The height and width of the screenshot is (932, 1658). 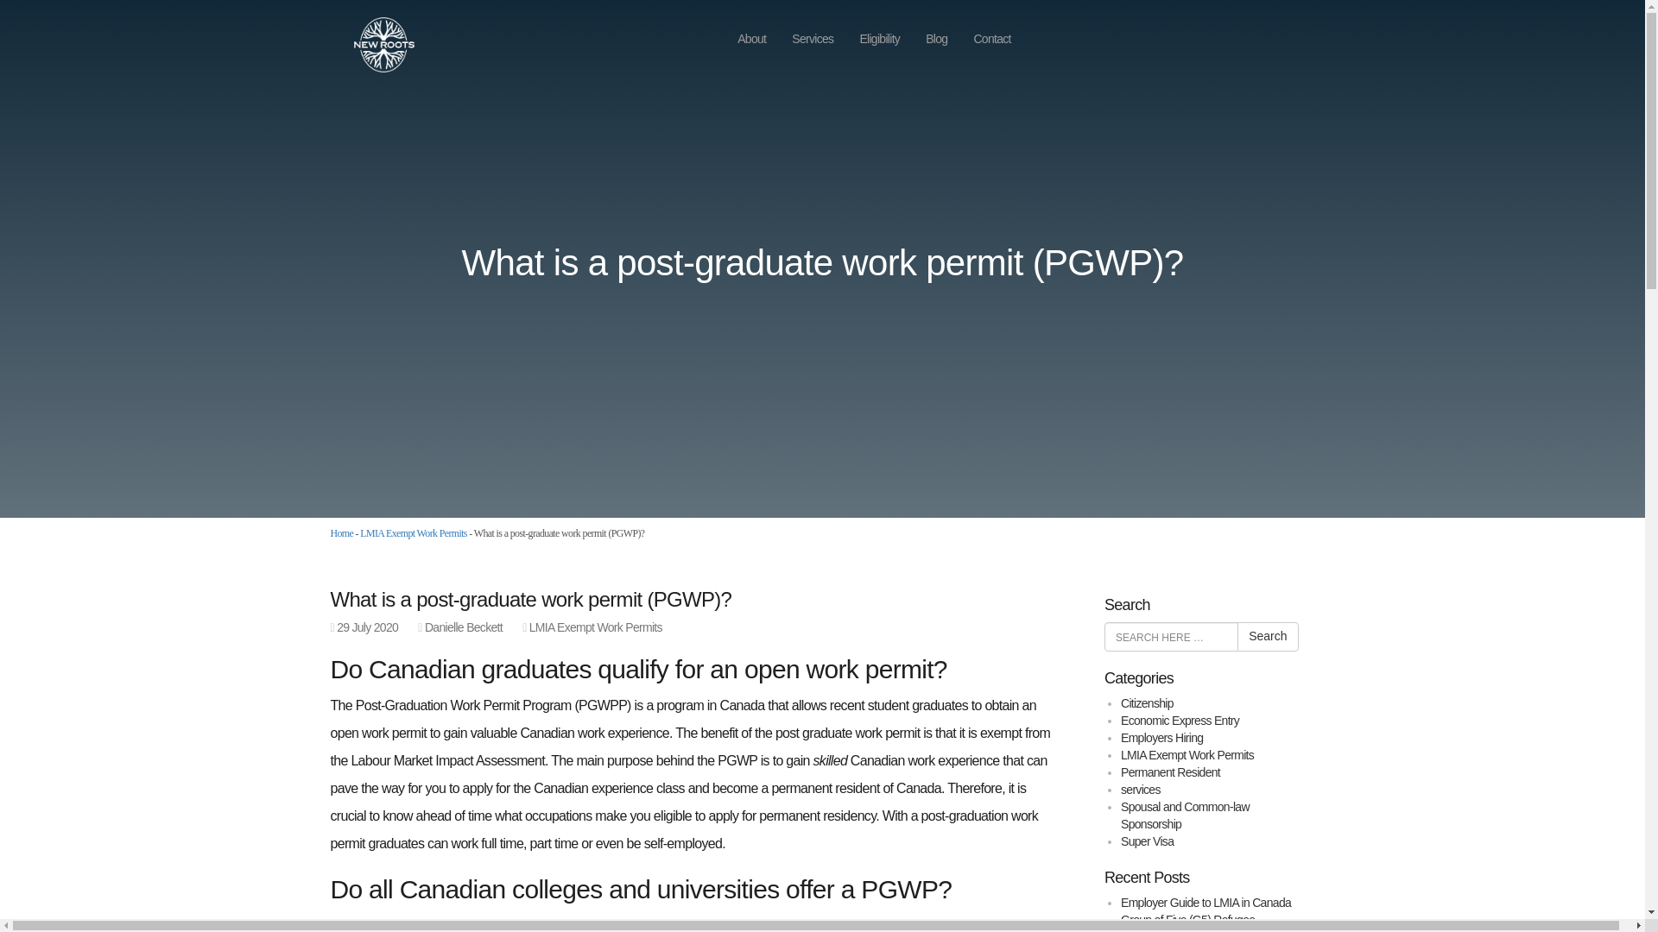 What do you see at coordinates (1187, 755) in the screenshot?
I see `LMIA Exempt Work Permits` at bounding box center [1187, 755].